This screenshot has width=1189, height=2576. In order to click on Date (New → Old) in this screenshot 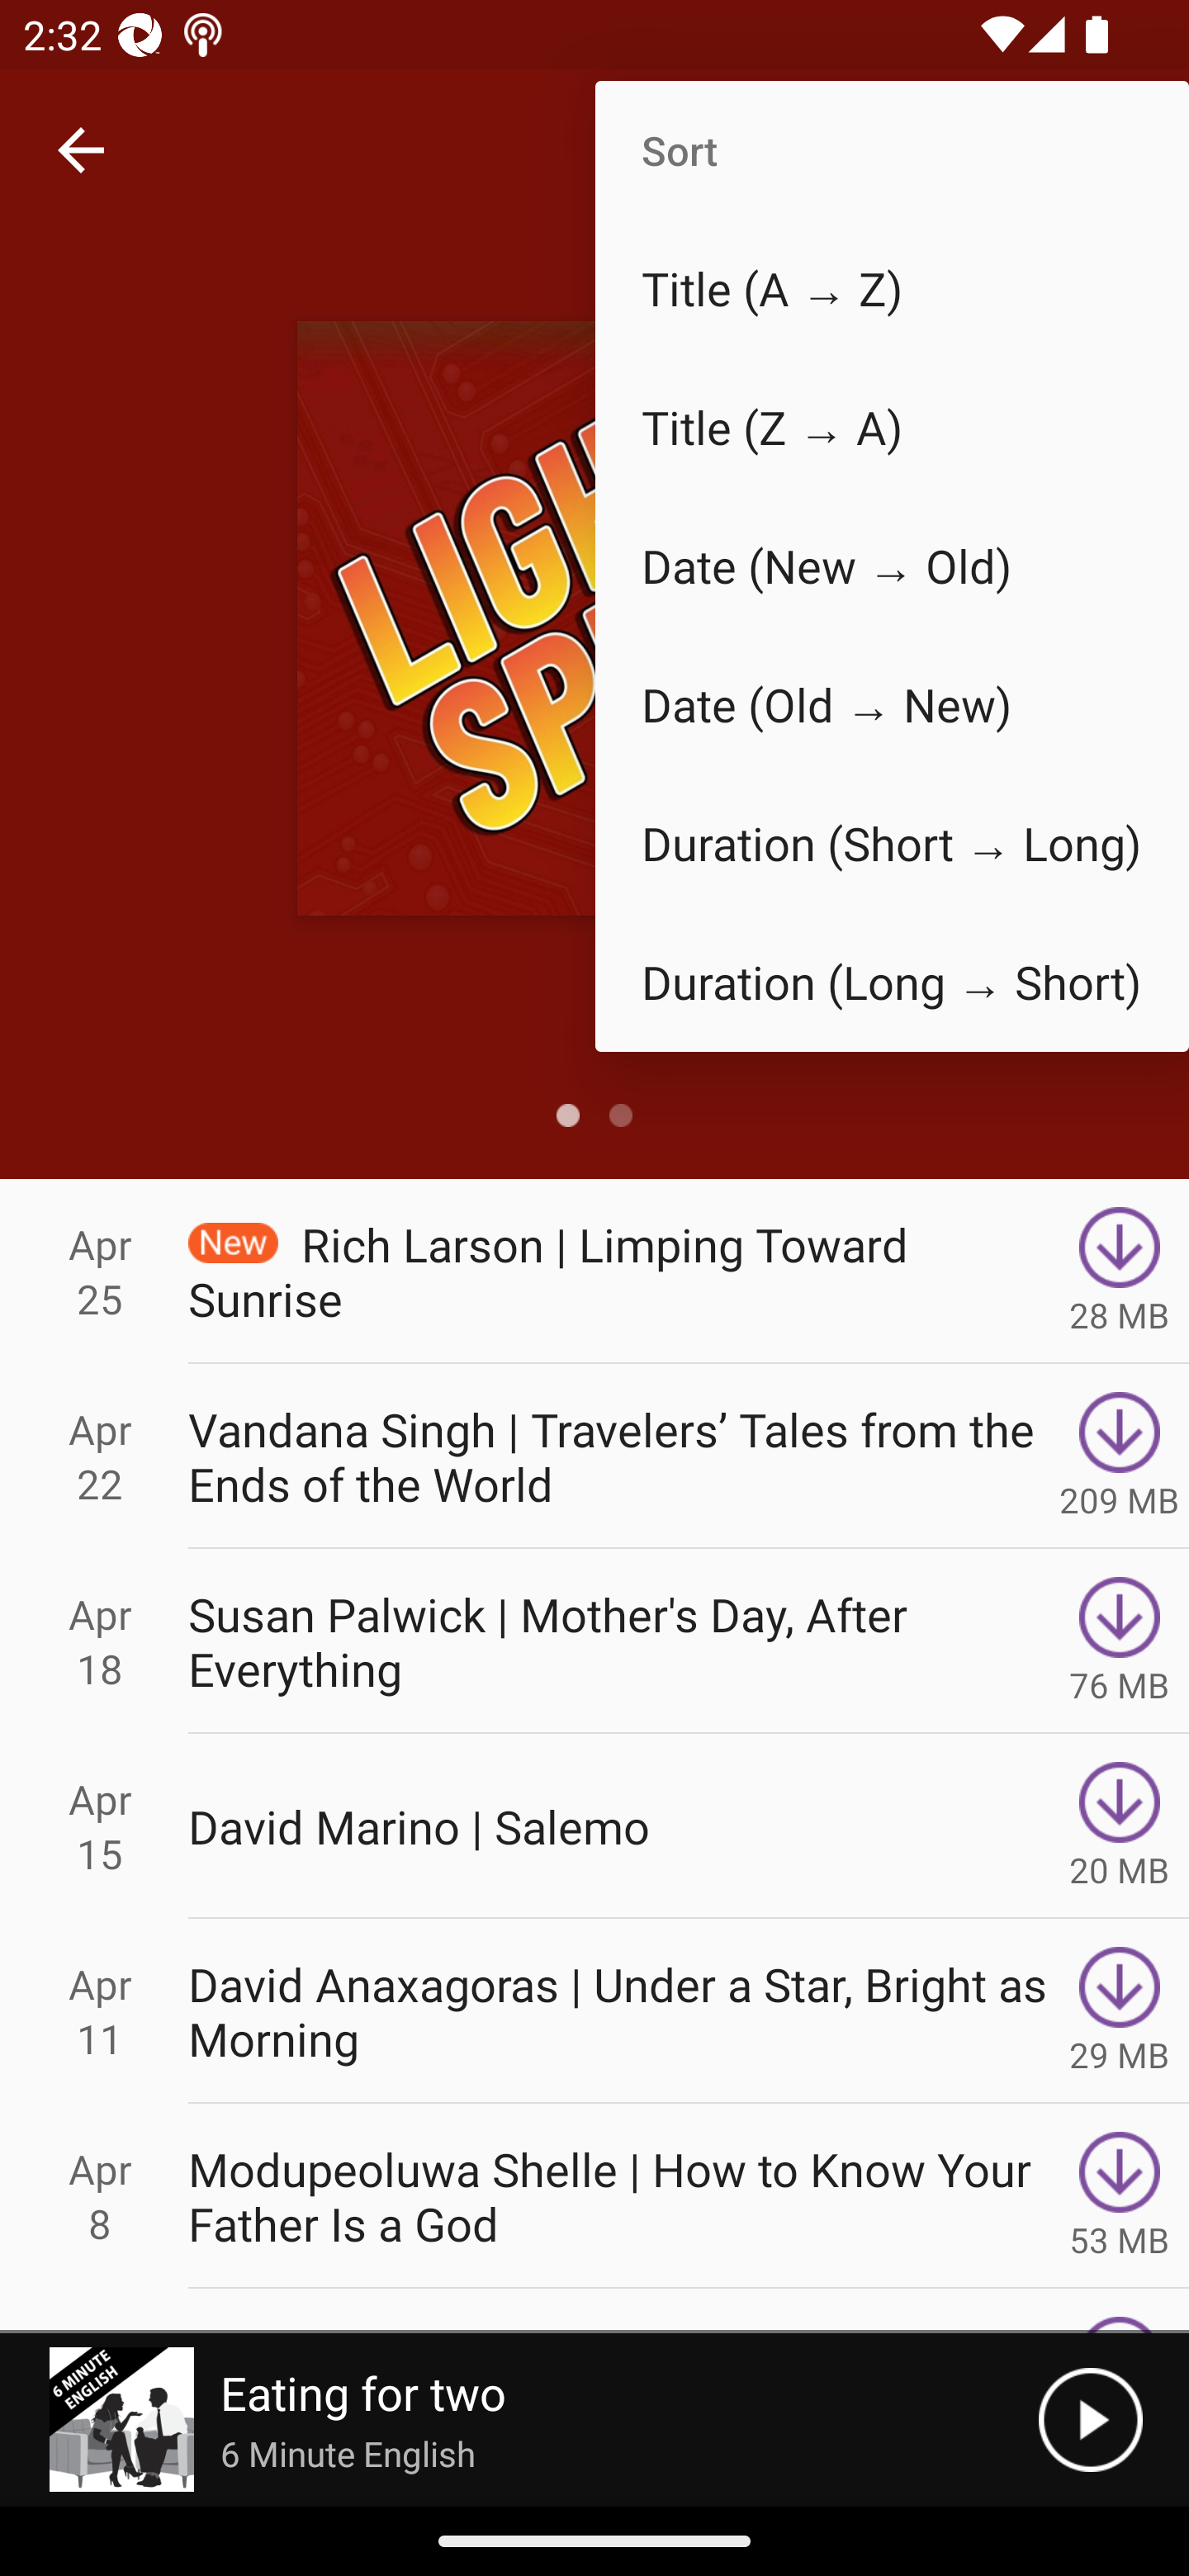, I will do `click(892, 566)`.